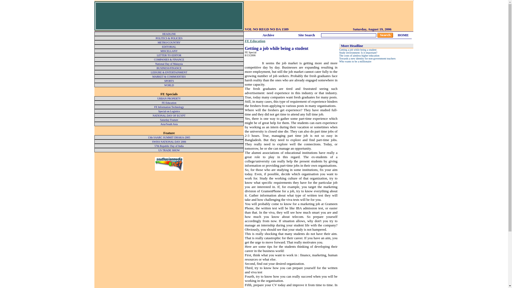 The width and height of the screenshot is (512, 288). Describe the element at coordinates (359, 55) in the screenshot. I see `The costs of aimless higher education` at that location.